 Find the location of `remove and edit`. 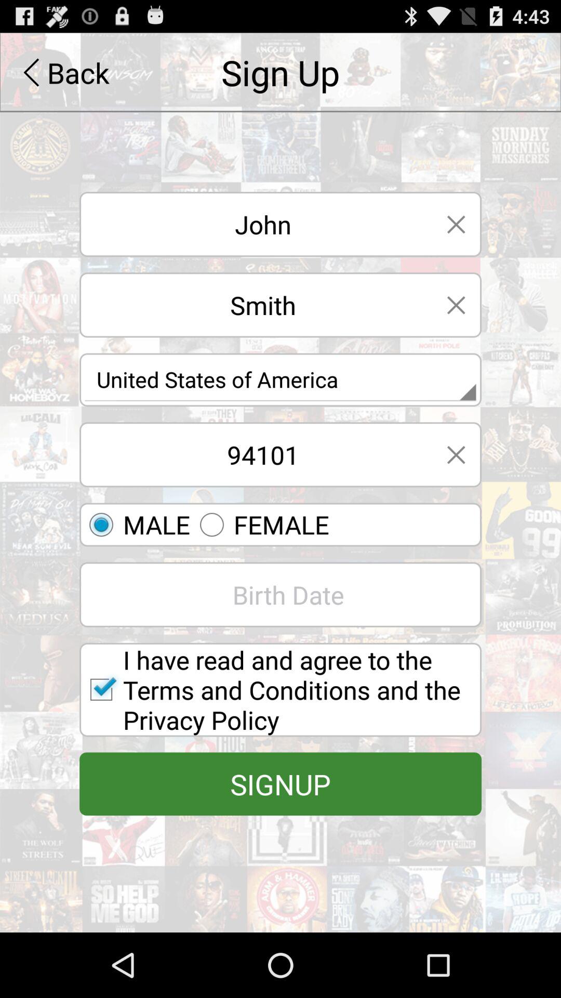

remove and edit is located at coordinates (456, 454).